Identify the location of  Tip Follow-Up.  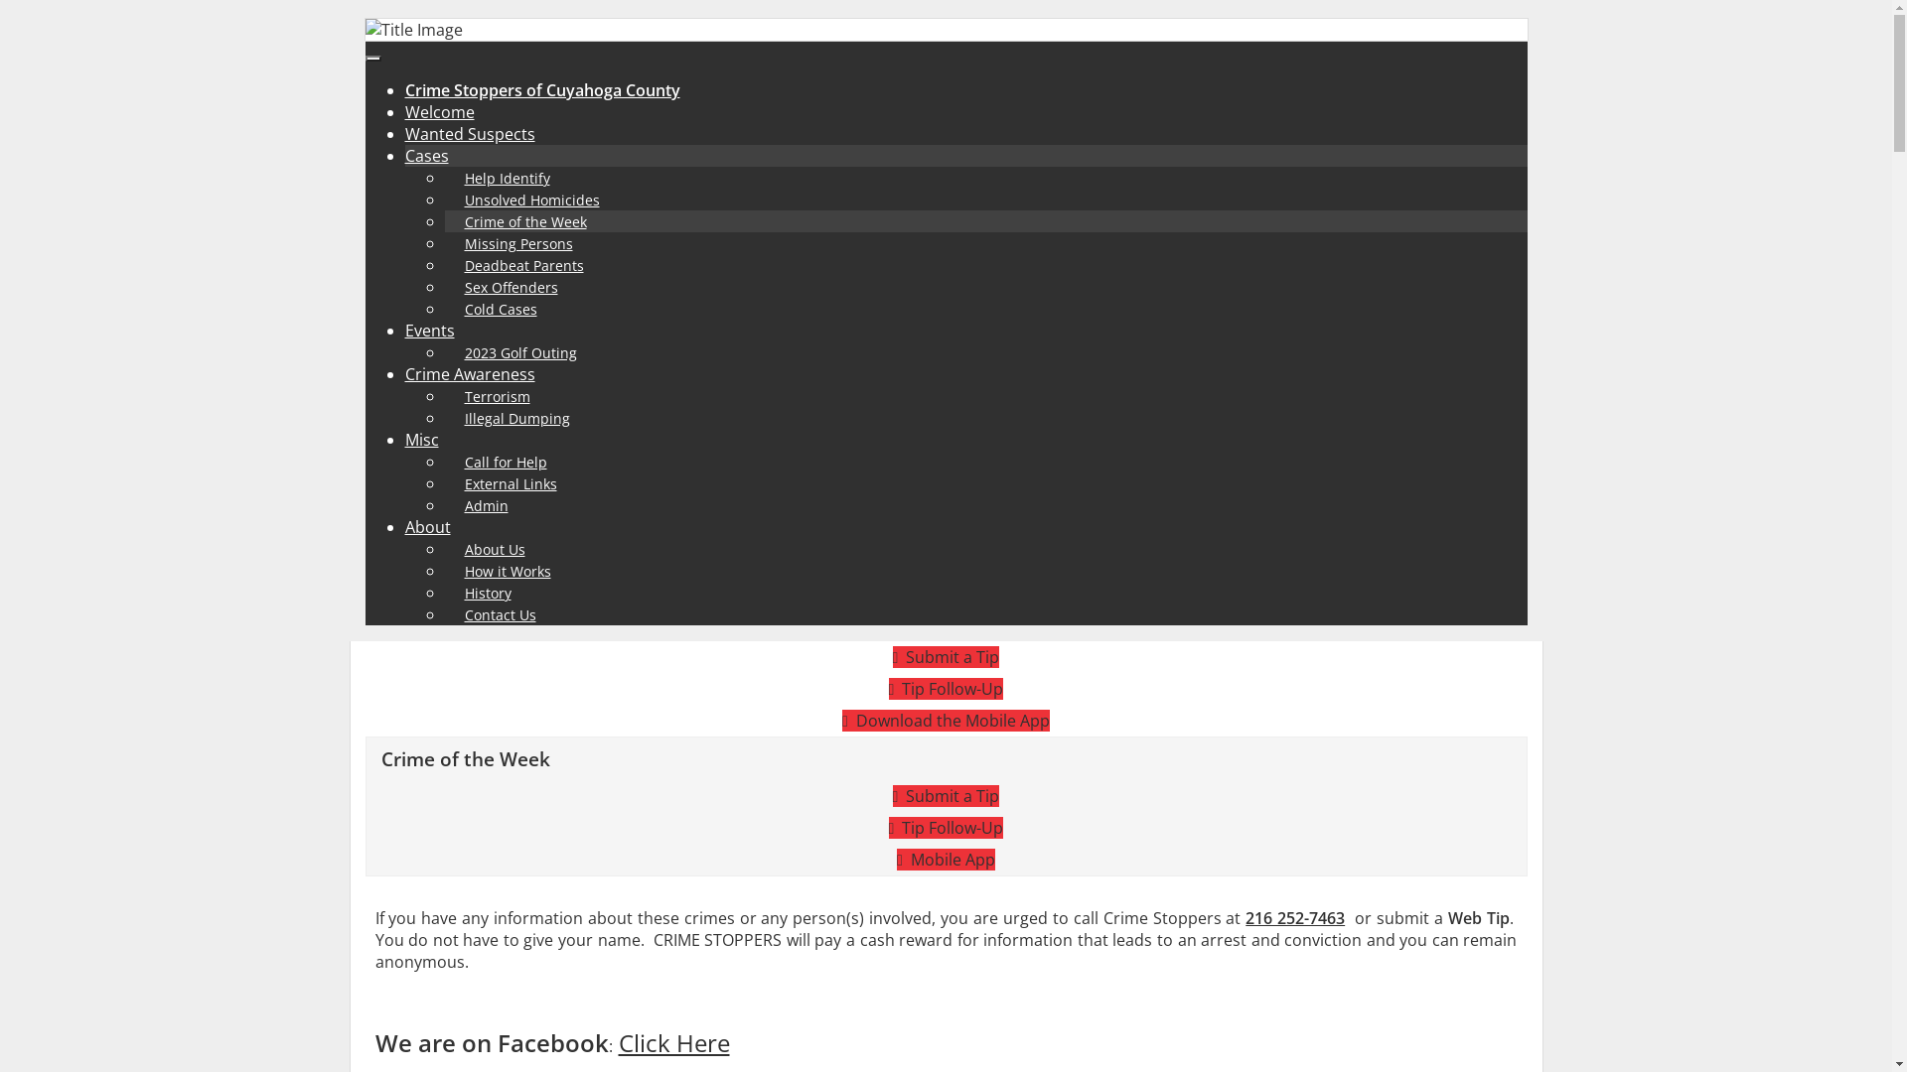
(947, 828).